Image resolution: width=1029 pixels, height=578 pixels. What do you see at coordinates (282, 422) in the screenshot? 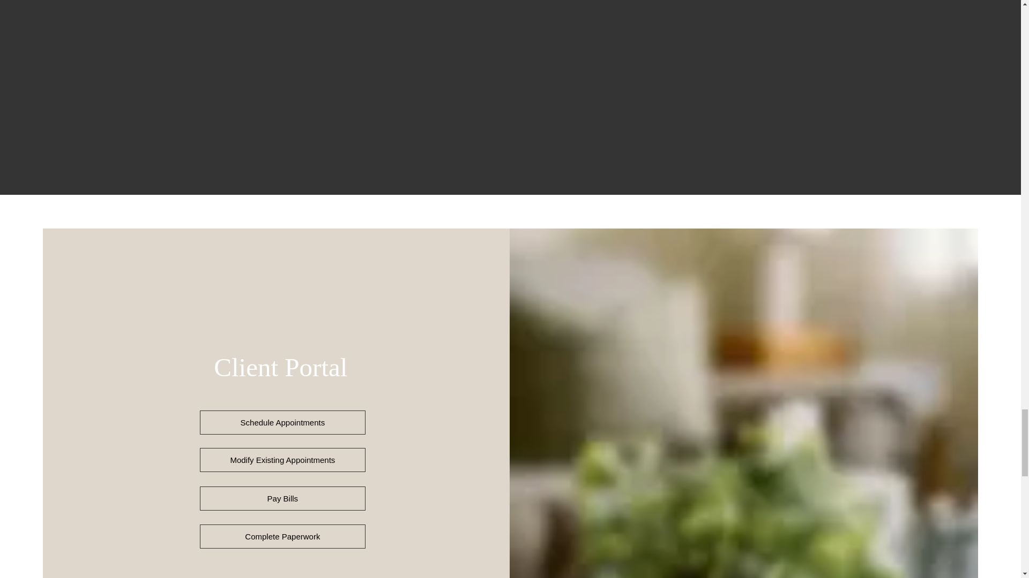
I see `Schedule Appointments` at bounding box center [282, 422].